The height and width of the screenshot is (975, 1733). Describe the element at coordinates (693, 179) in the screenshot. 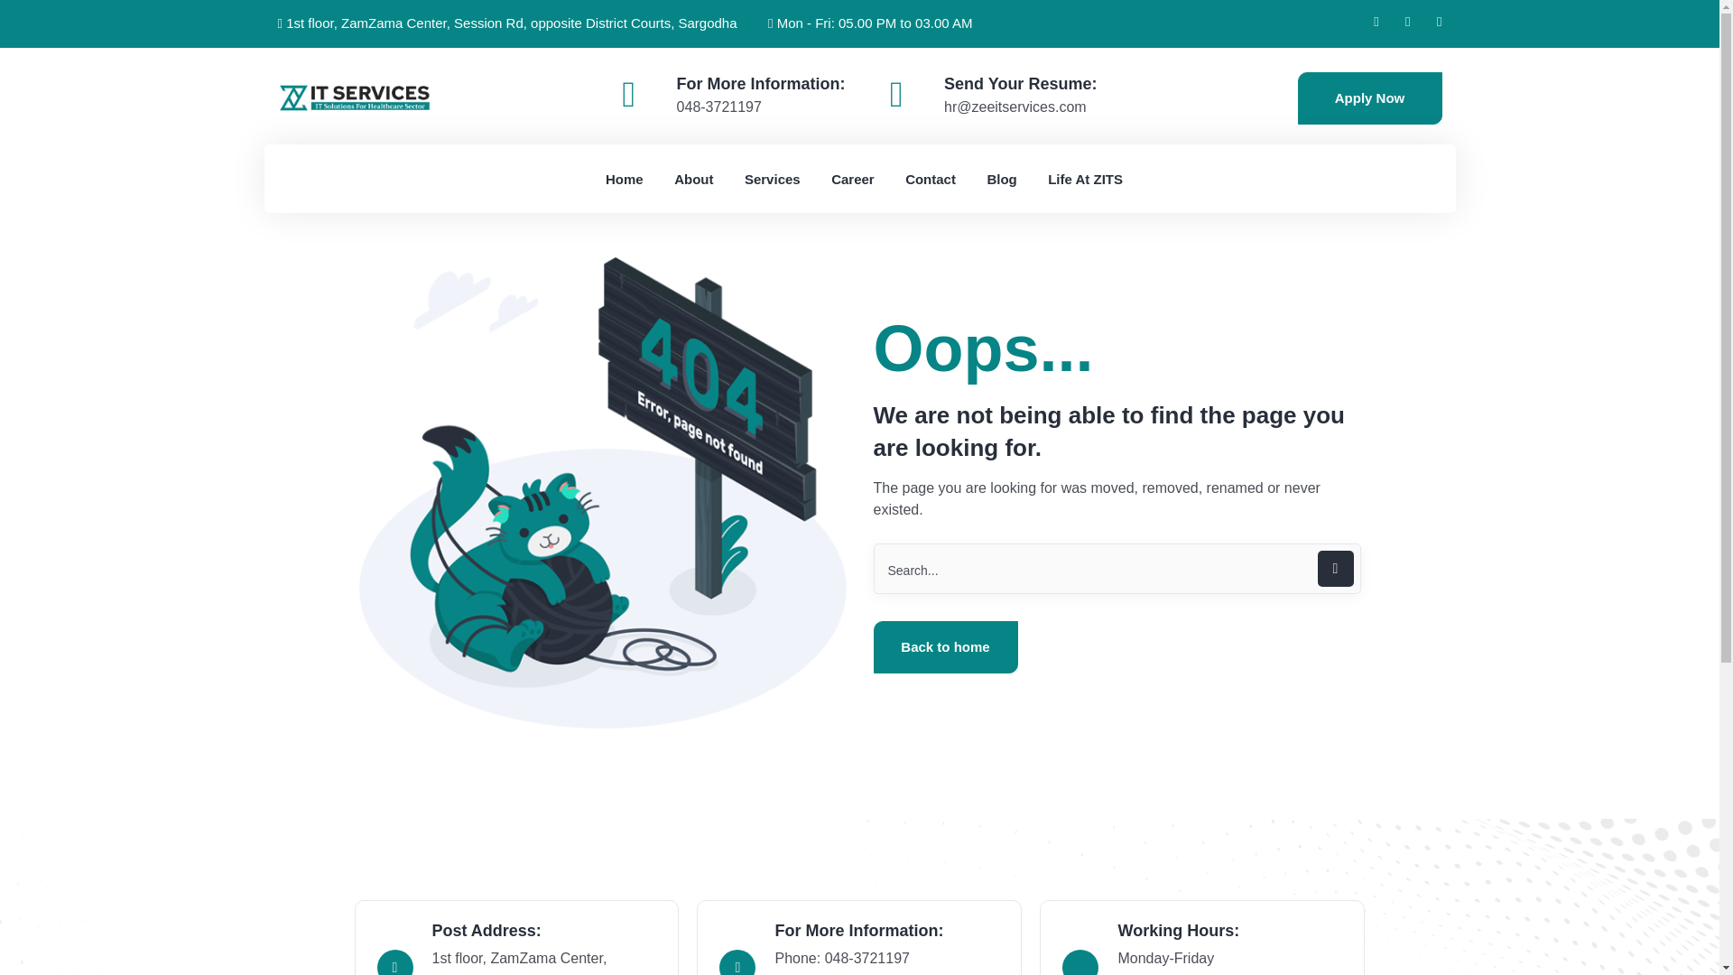

I see `About` at that location.